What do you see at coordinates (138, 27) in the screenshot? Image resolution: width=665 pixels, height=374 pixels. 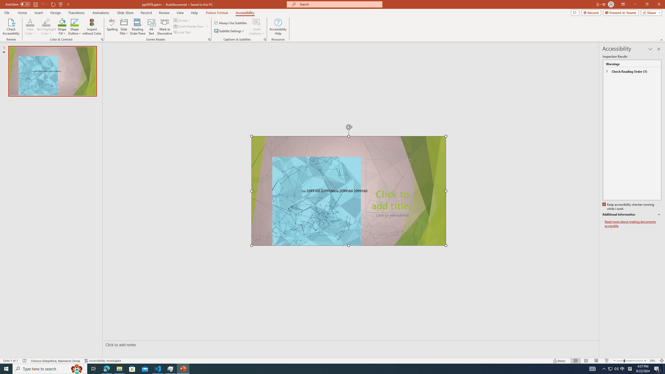 I see `Reading Order Pane` at bounding box center [138, 27].